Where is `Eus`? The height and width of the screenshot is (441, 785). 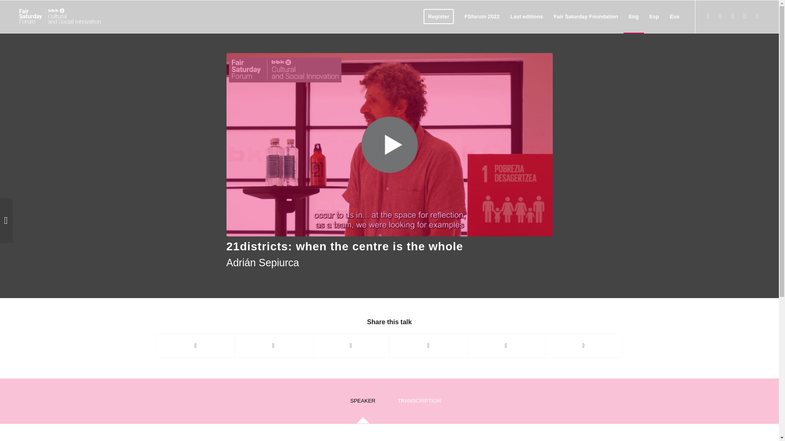 Eus is located at coordinates (674, 17).